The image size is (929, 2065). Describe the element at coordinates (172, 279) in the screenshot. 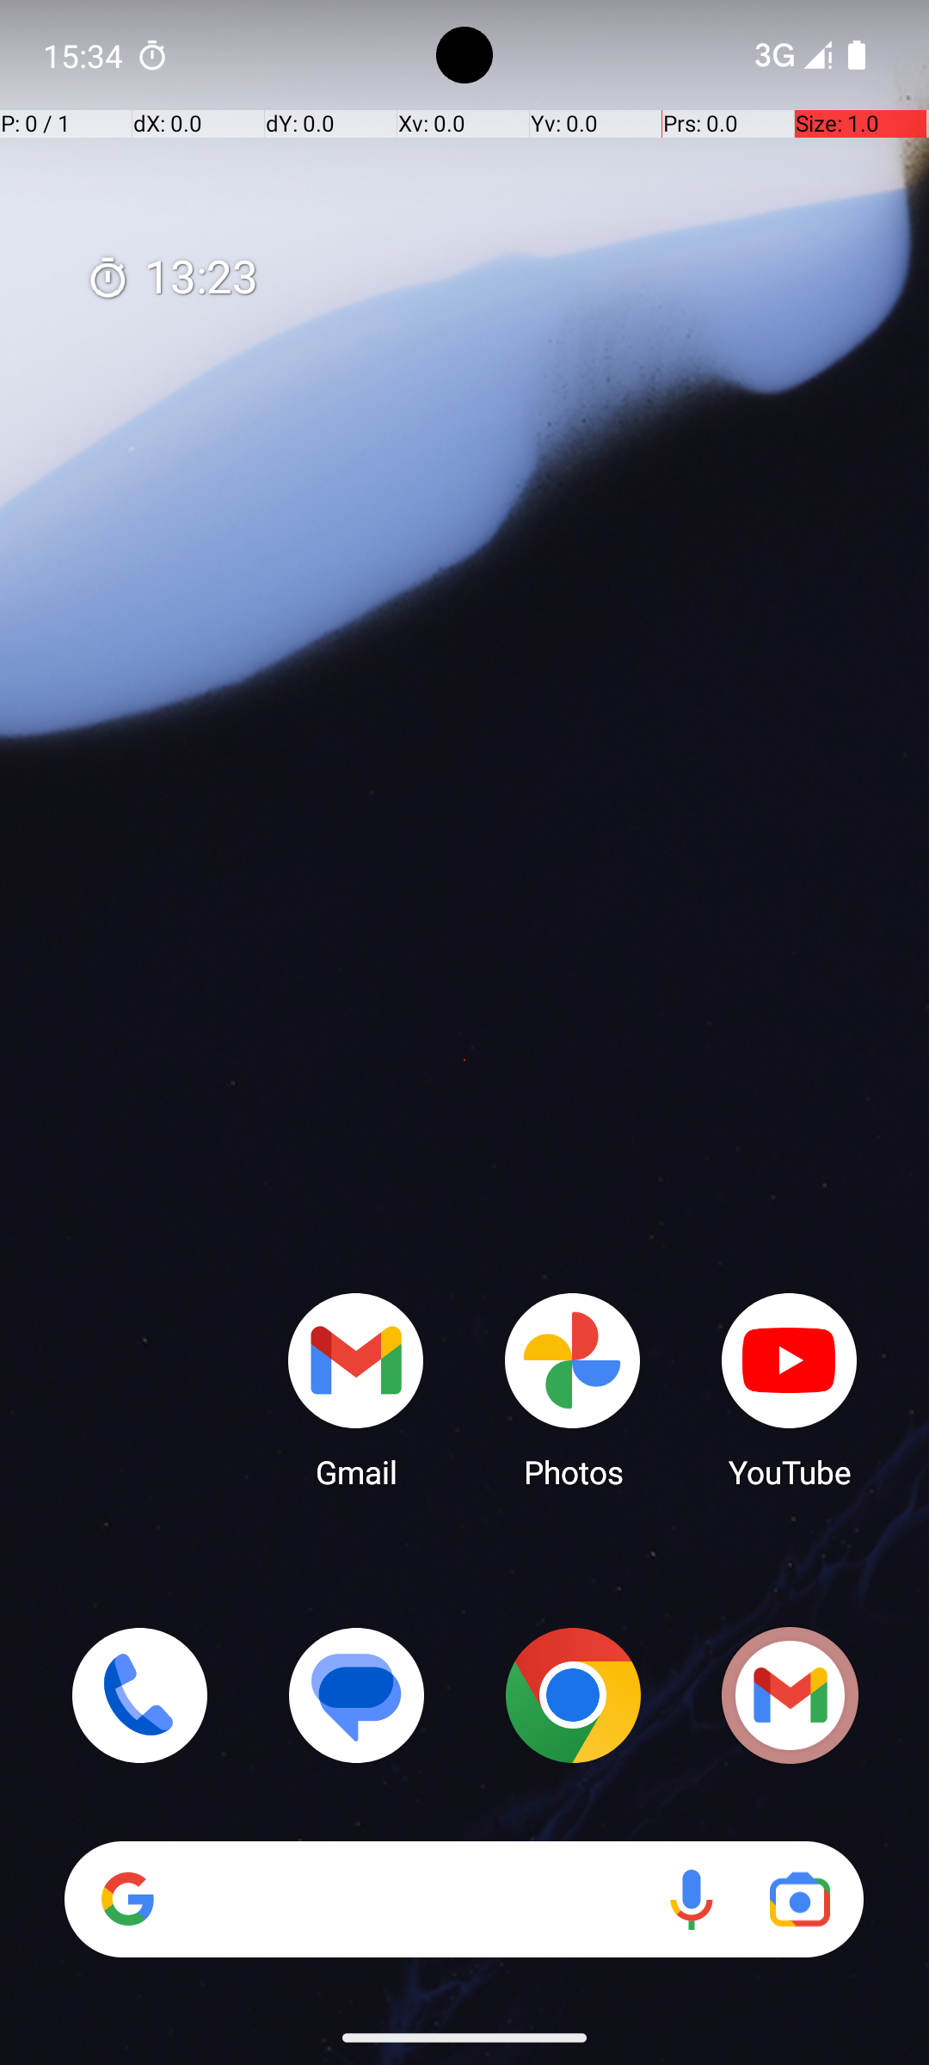

I see `13:23` at that location.